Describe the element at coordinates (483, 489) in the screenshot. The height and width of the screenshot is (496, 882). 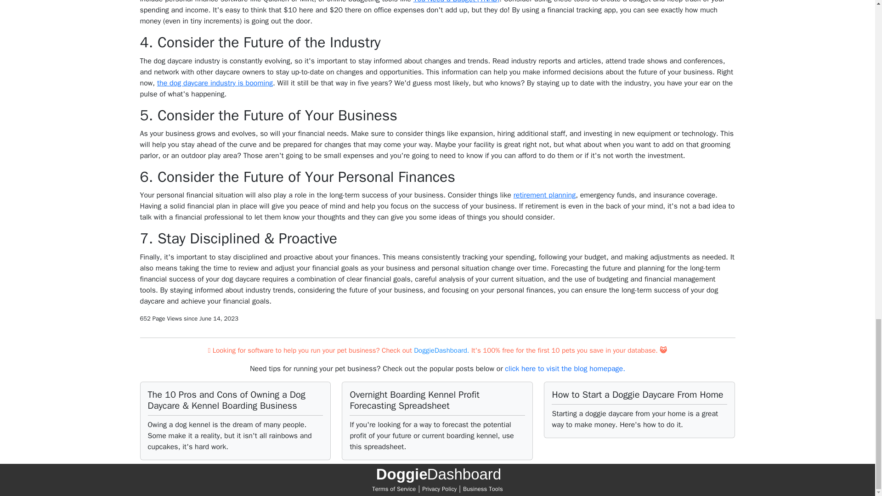
I see `Business Tools` at that location.